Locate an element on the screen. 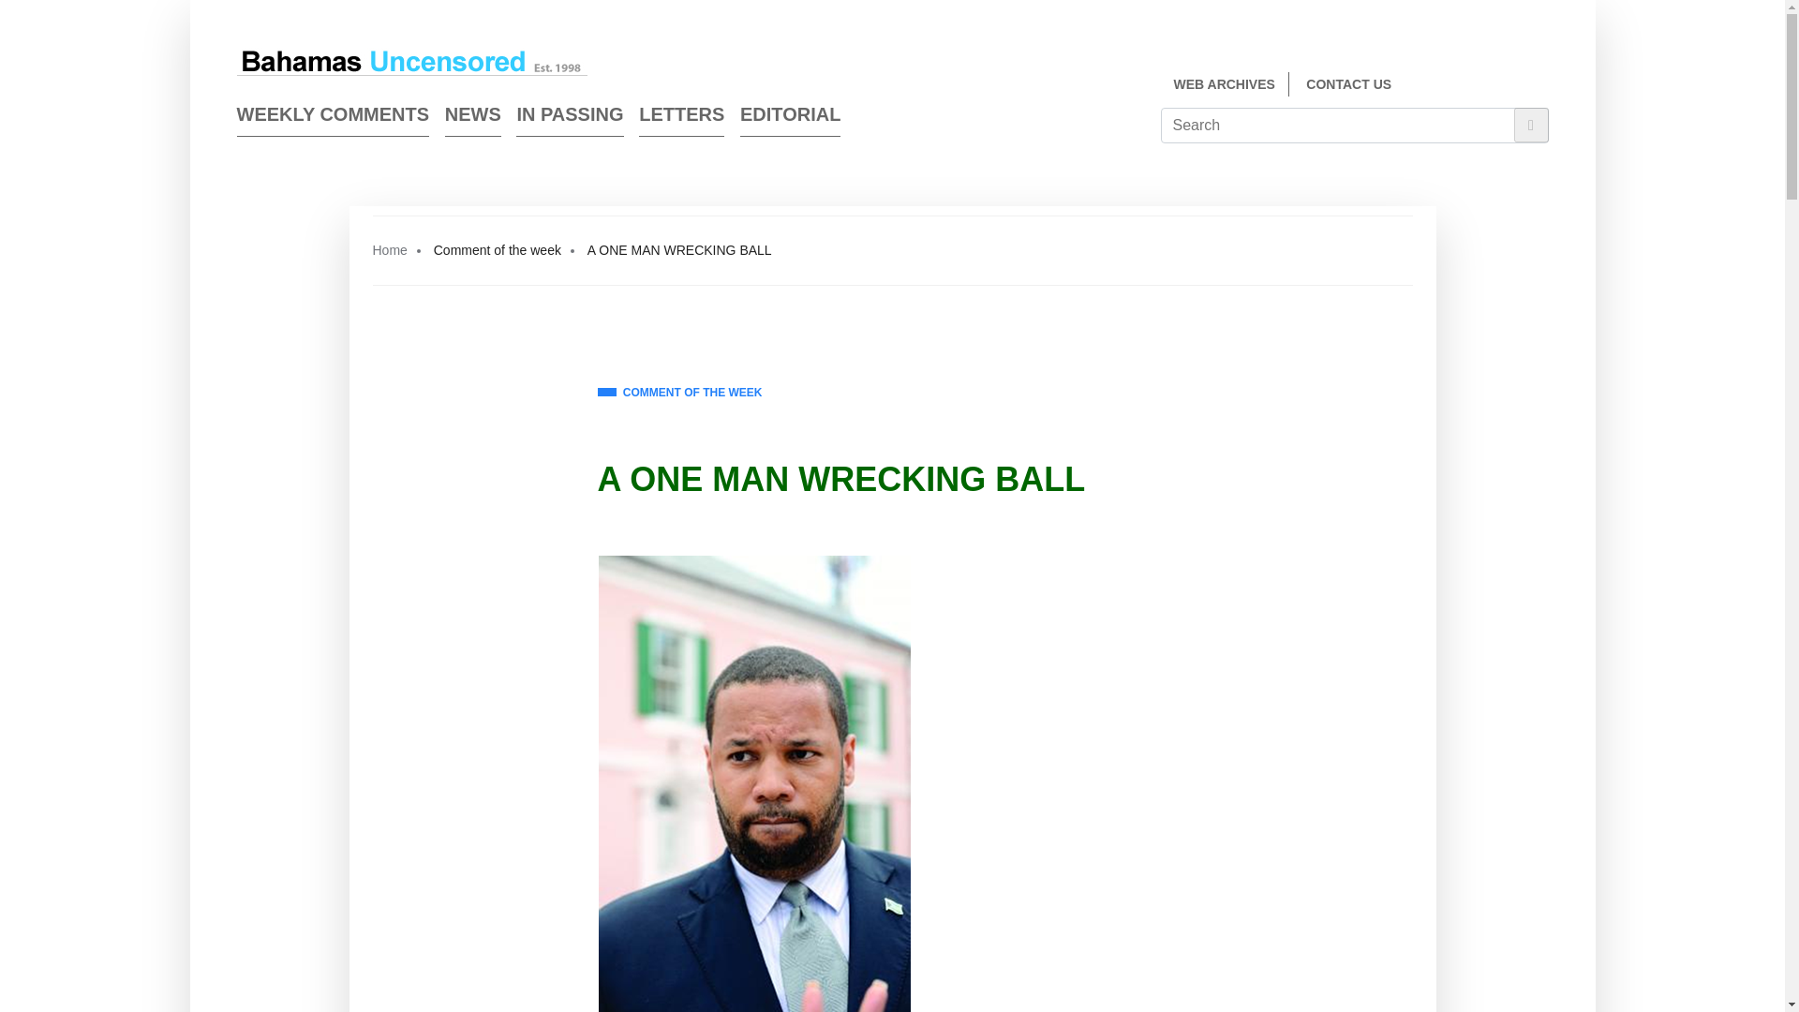 The width and height of the screenshot is (1799, 1012). EDITORIAL is located at coordinates (789, 118).